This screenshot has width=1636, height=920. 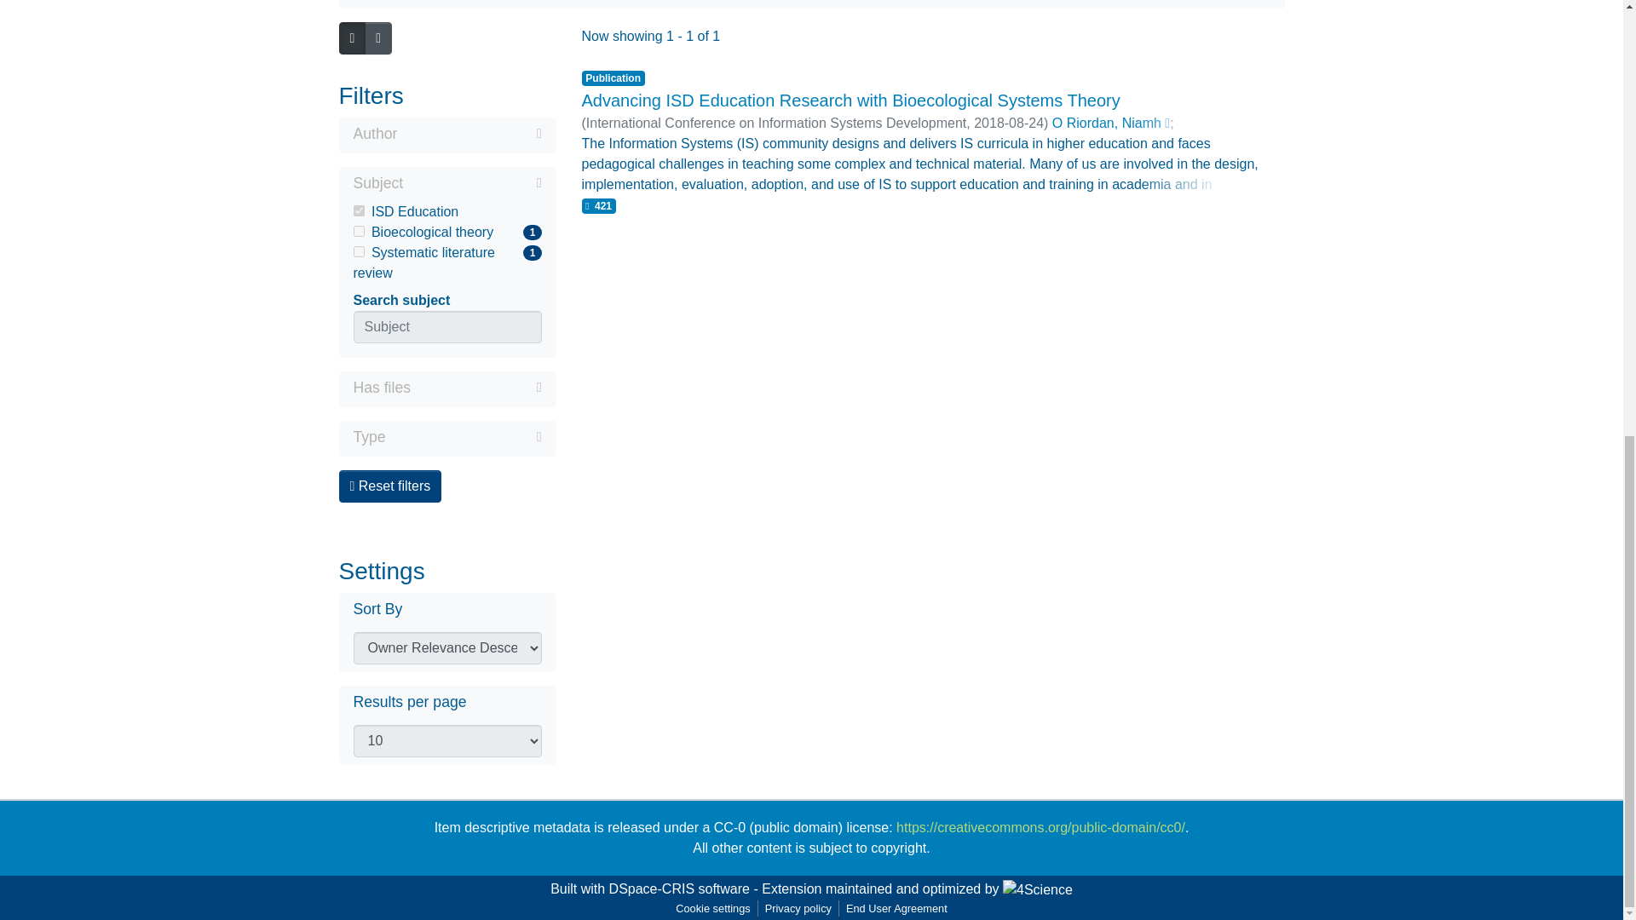 What do you see at coordinates (469, 133) in the screenshot?
I see `Expand filter` at bounding box center [469, 133].